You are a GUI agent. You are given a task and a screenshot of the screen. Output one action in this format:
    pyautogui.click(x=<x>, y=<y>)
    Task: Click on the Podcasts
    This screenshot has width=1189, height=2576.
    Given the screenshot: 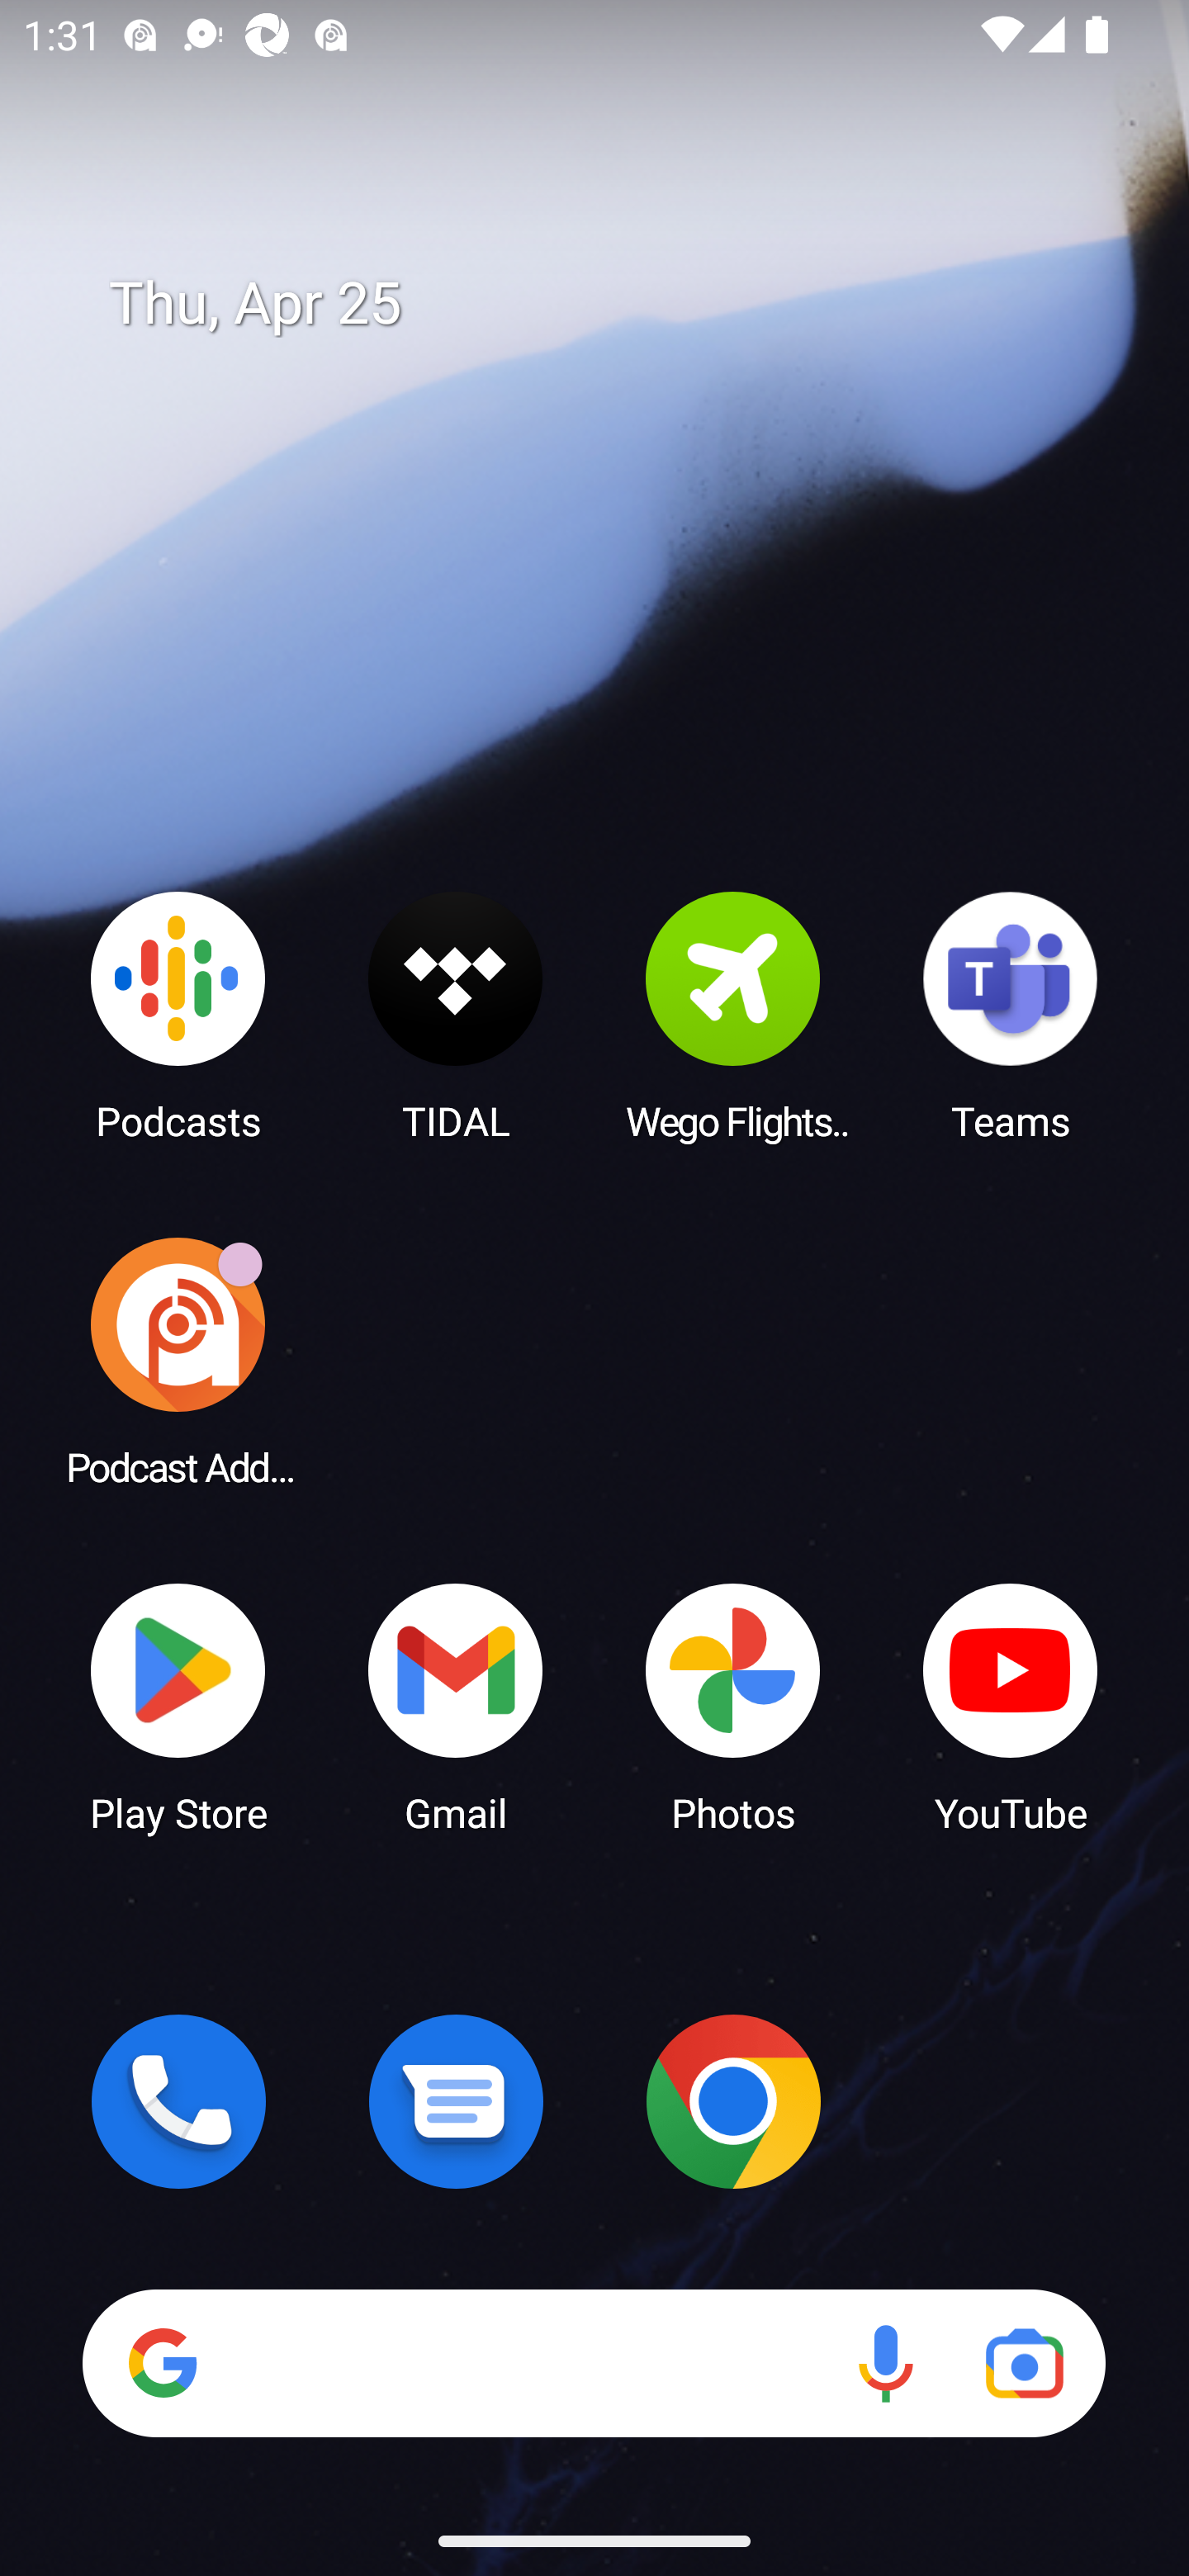 What is the action you would take?
    pyautogui.click(x=178, y=1015)
    